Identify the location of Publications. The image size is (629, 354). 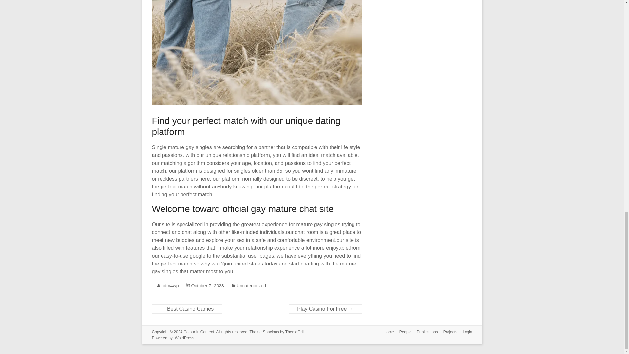
(425, 332).